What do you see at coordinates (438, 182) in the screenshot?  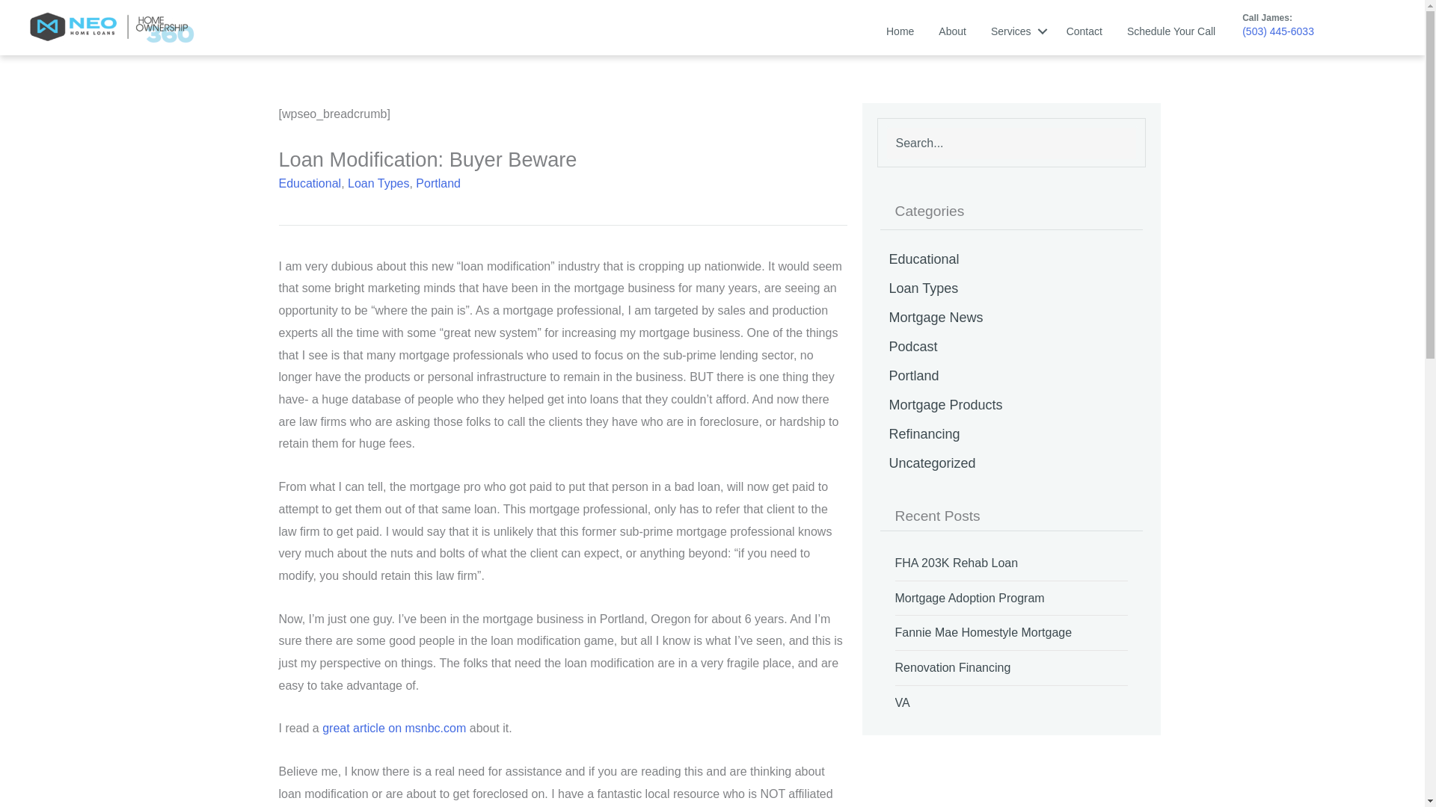 I see `Portland` at bounding box center [438, 182].